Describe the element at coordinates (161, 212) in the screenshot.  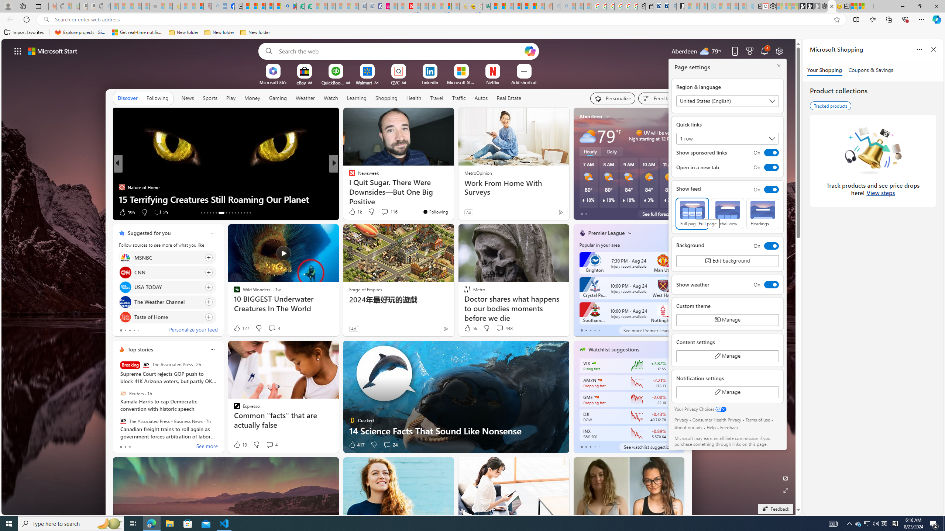
I see `View comments 25 Comment` at that location.